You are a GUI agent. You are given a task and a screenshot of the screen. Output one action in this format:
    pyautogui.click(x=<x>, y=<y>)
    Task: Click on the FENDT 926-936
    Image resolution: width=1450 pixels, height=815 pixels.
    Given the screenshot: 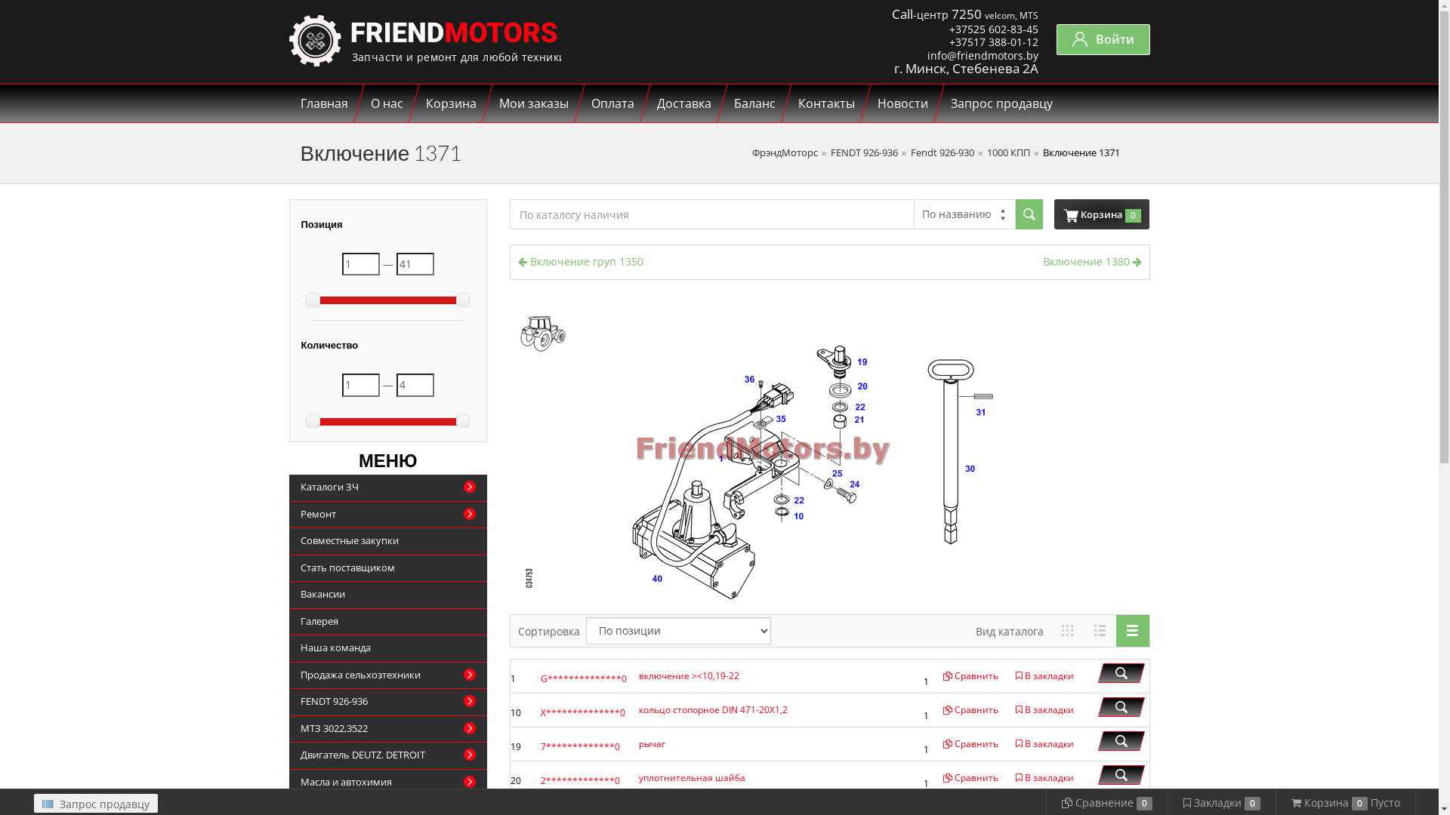 What is the action you would take?
    pyautogui.click(x=388, y=703)
    